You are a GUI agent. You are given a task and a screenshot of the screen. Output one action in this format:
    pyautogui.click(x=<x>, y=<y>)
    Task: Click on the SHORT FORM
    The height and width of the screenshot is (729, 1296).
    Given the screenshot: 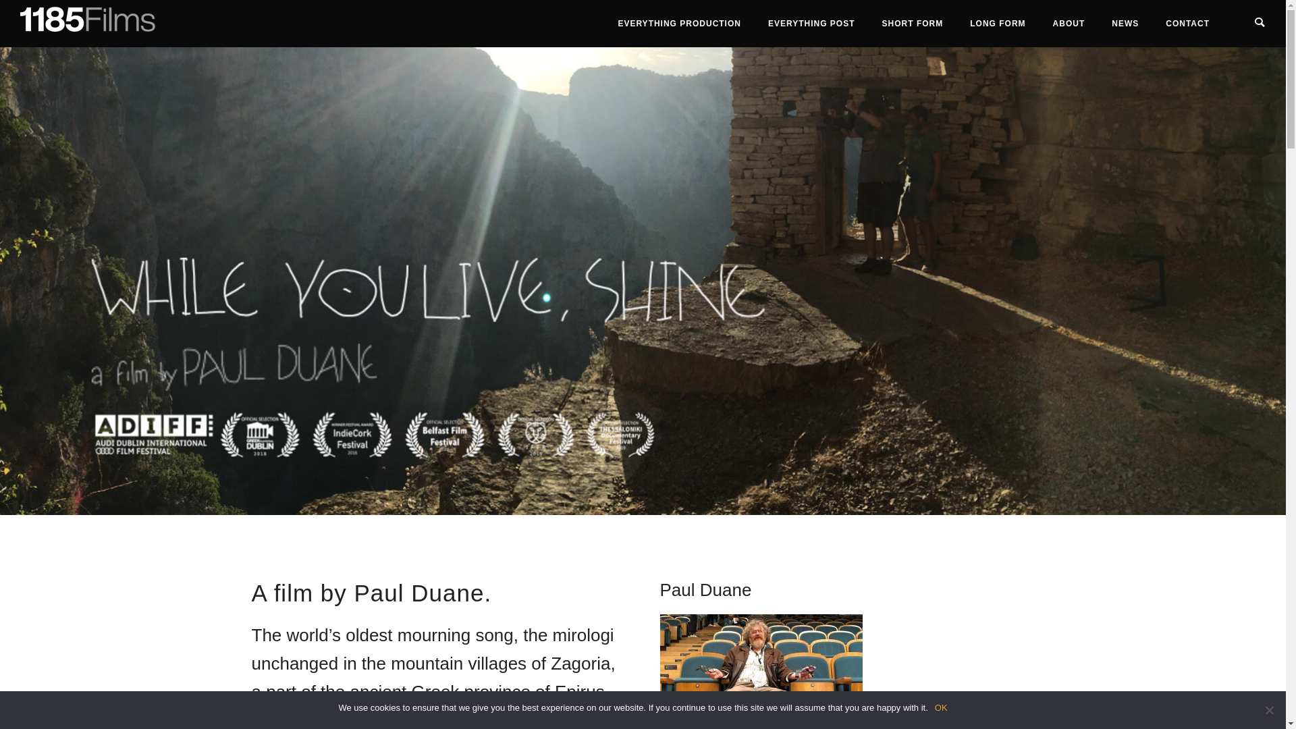 What is the action you would take?
    pyautogui.click(x=913, y=24)
    